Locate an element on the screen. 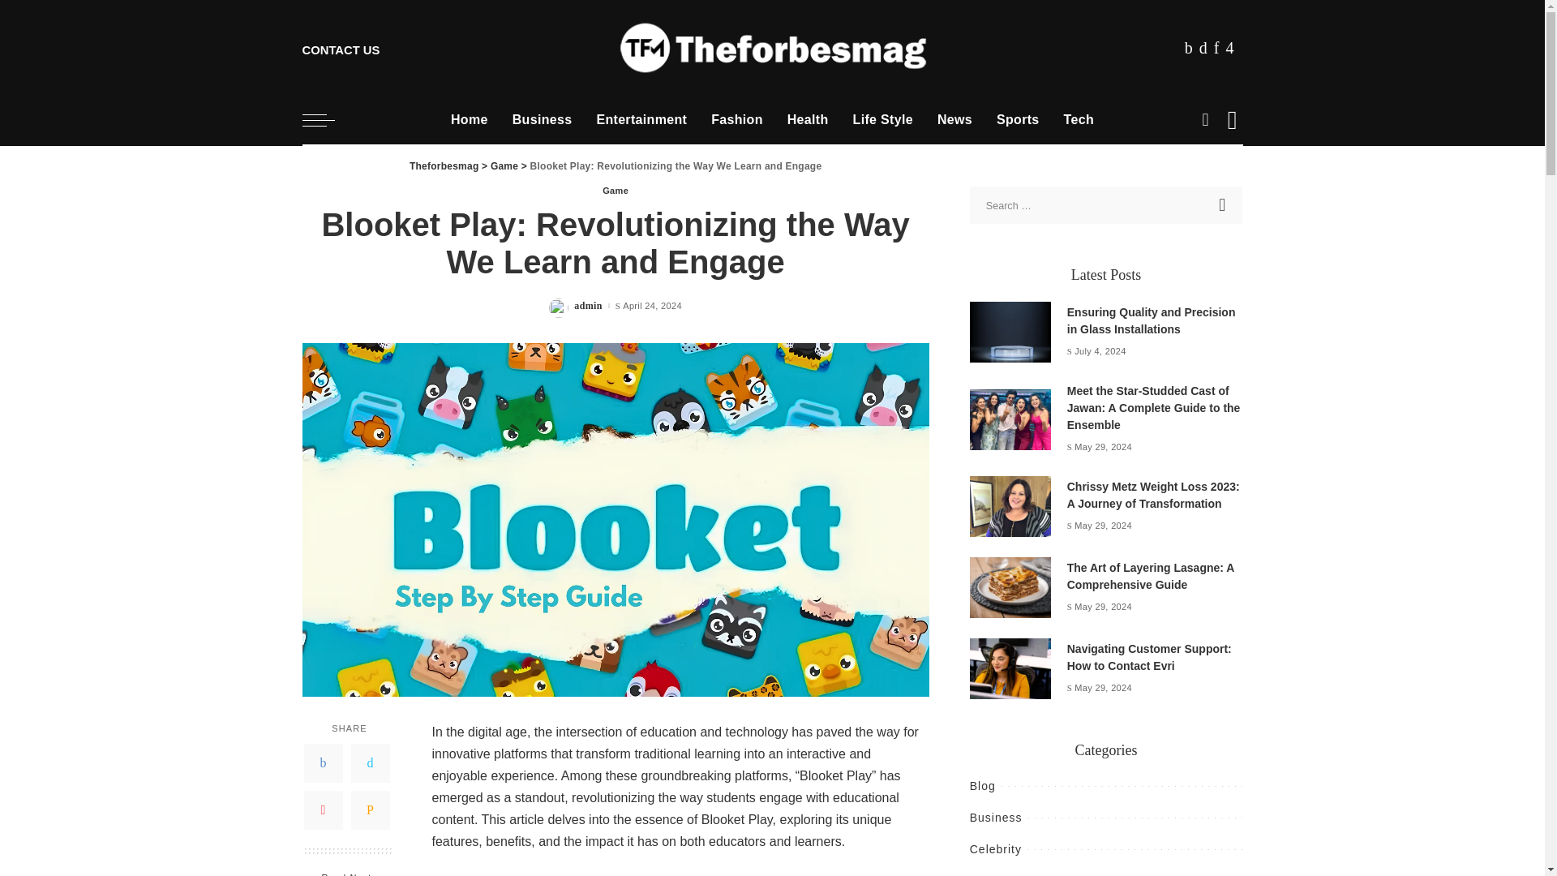 The width and height of the screenshot is (1557, 876). Life Style is located at coordinates (882, 120).